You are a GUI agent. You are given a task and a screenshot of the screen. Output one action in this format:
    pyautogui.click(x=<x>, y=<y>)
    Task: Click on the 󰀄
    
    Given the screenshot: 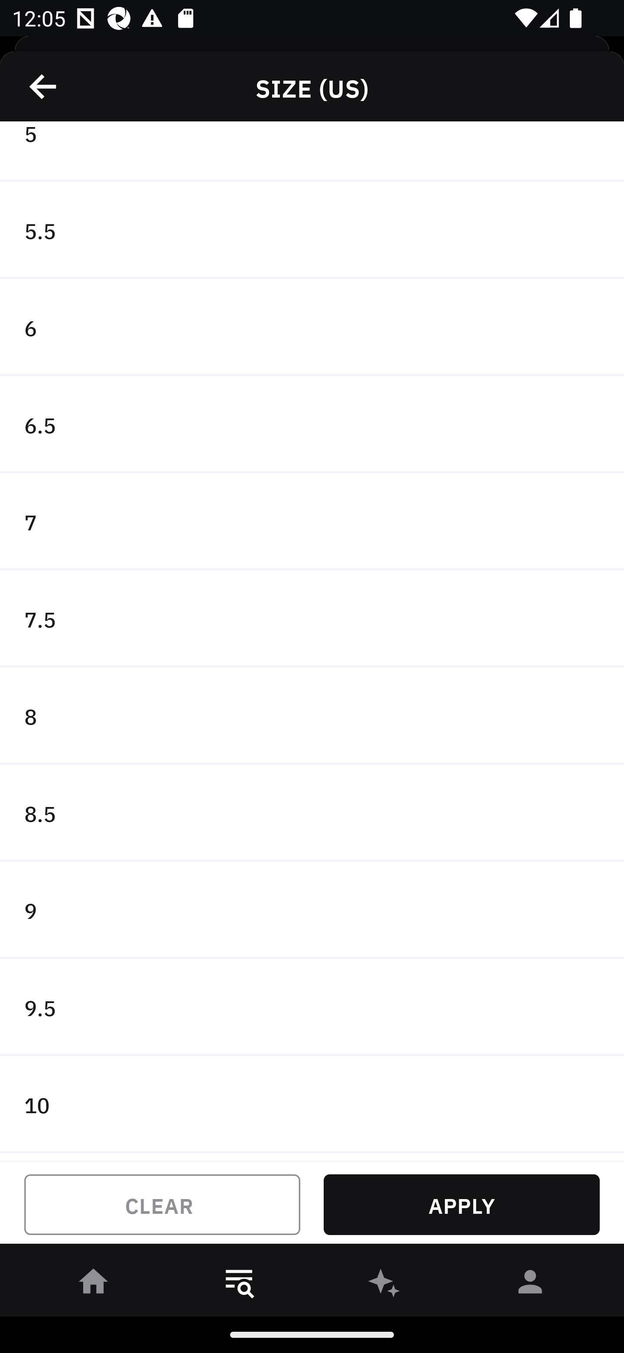 What is the action you would take?
    pyautogui.click(x=530, y=1284)
    